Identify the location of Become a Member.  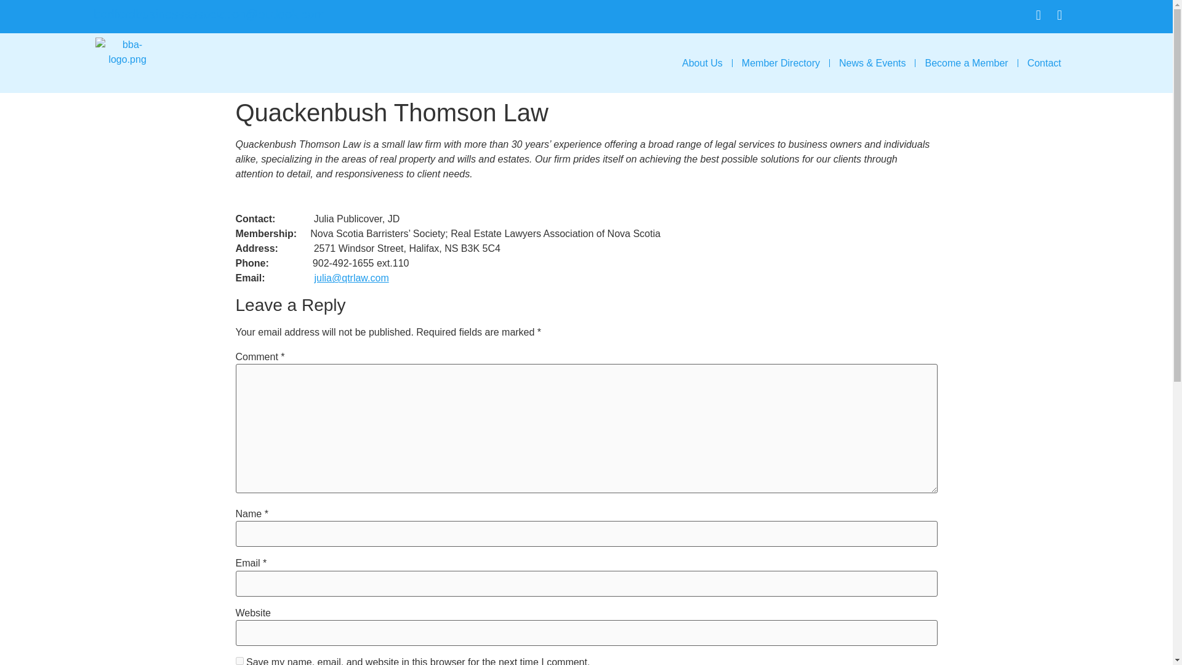
(966, 63).